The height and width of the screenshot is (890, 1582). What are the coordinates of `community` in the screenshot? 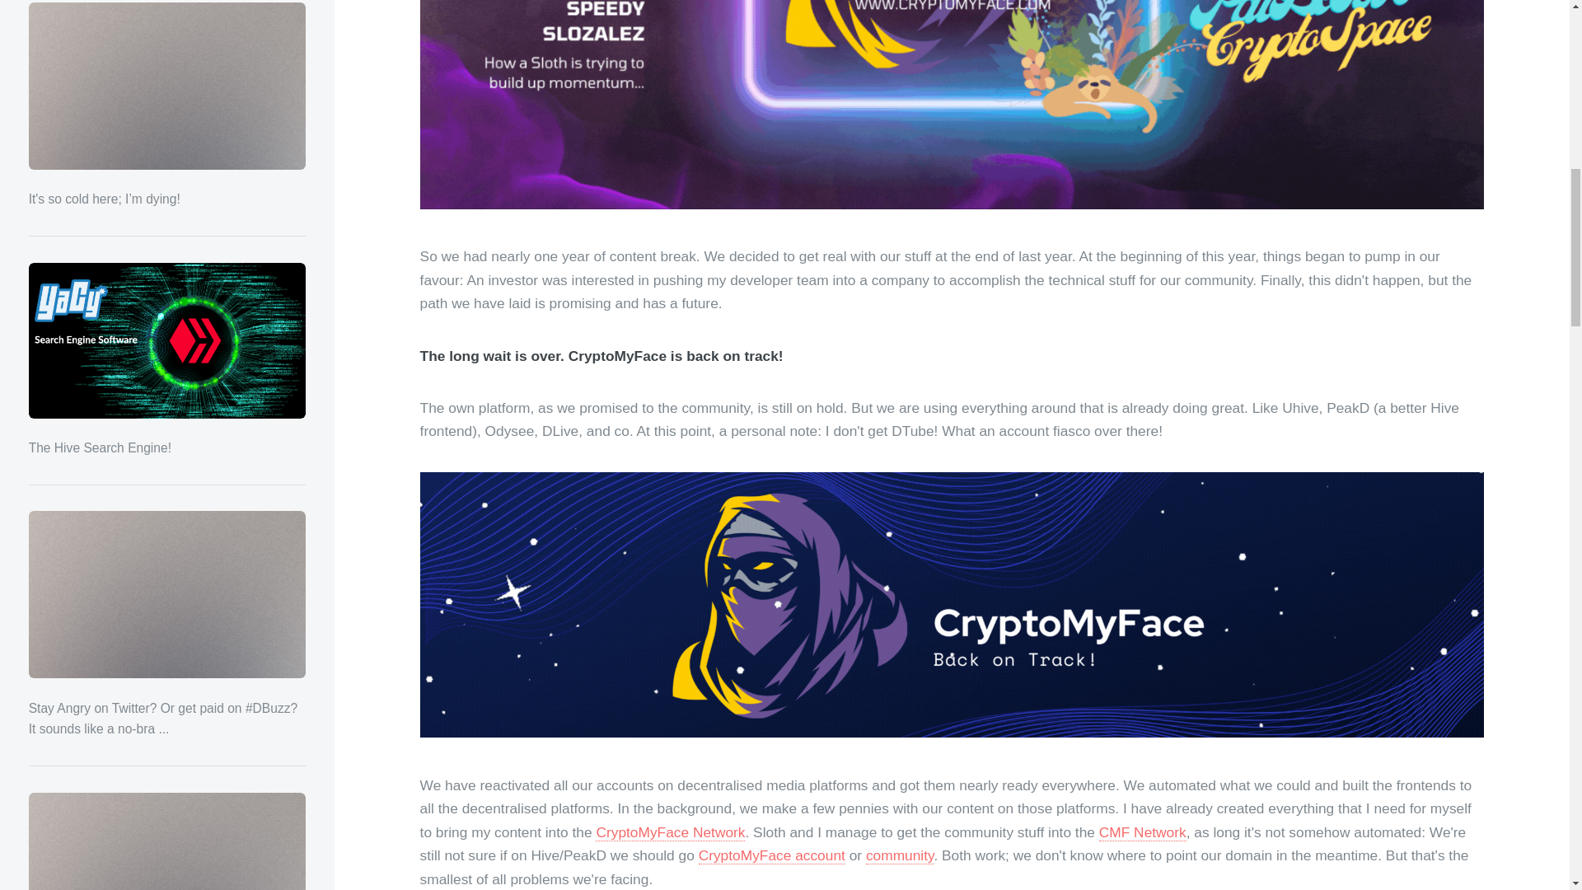 It's located at (900, 855).